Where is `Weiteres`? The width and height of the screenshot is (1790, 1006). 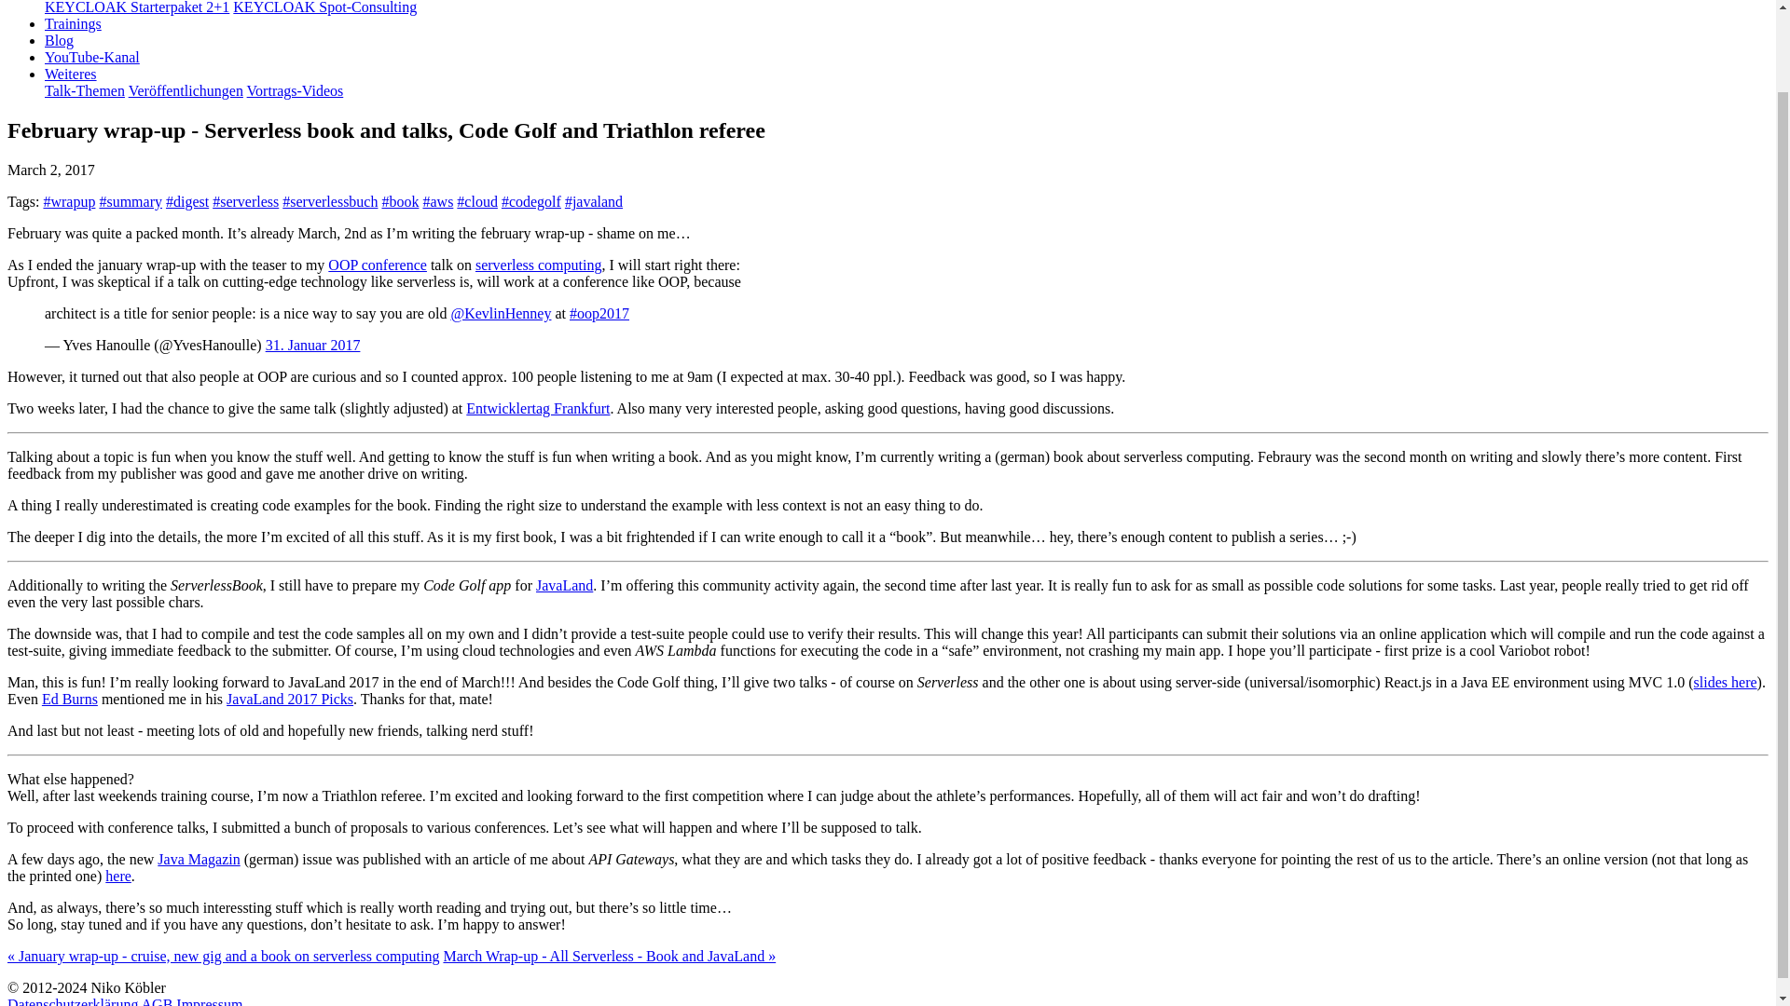 Weiteres is located at coordinates (71, 74).